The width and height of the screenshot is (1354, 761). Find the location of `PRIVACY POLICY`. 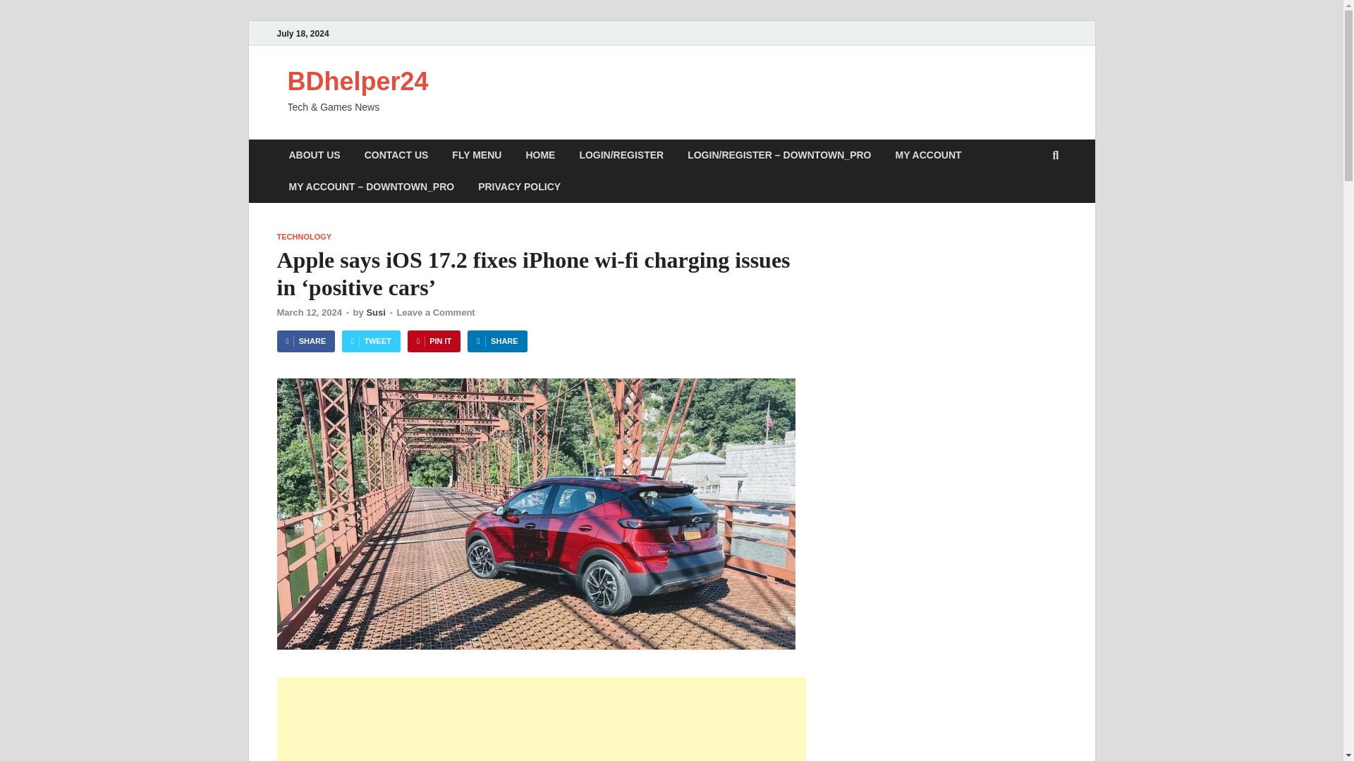

PRIVACY POLICY is located at coordinates (519, 187).